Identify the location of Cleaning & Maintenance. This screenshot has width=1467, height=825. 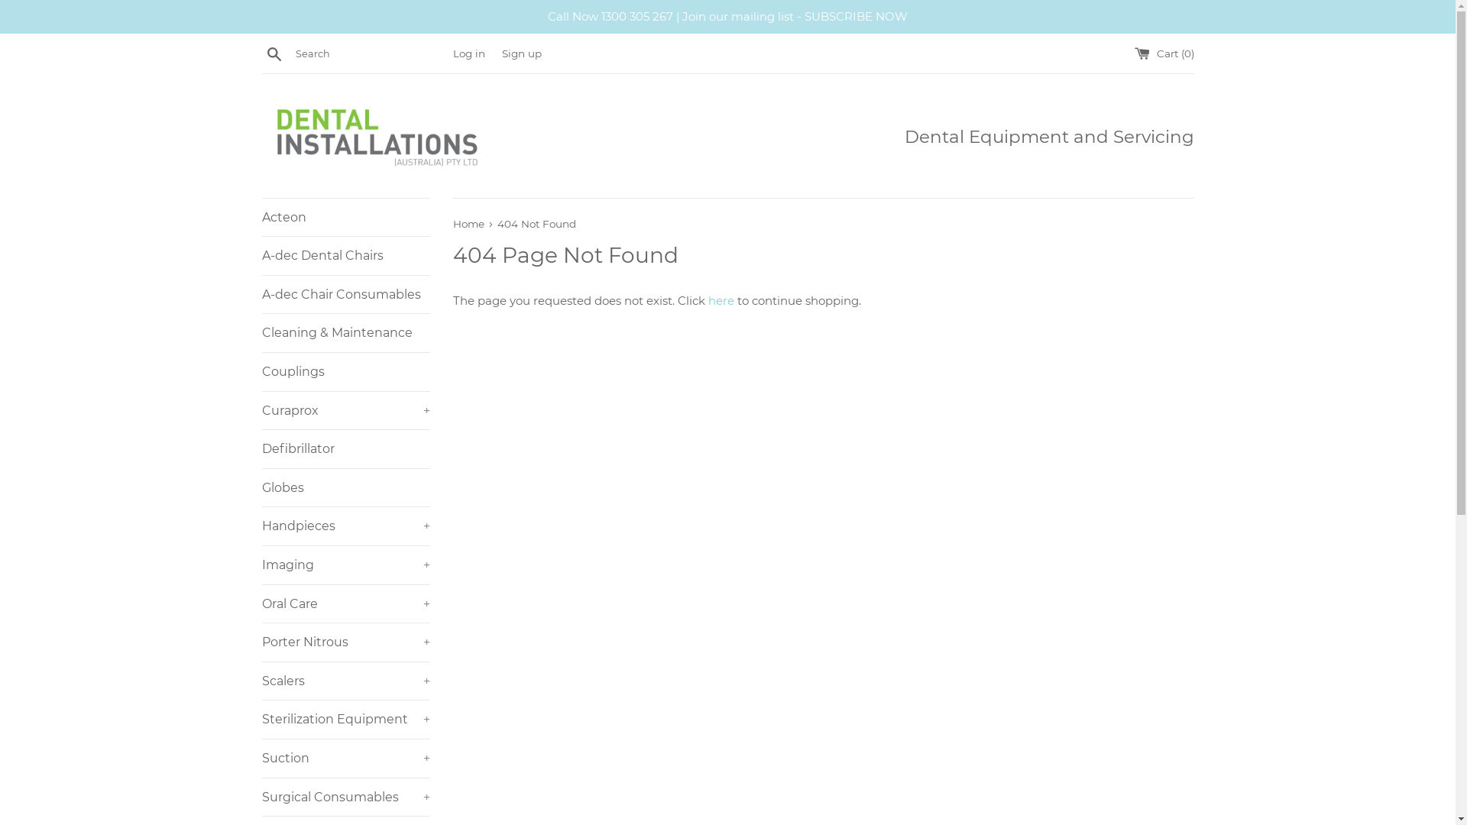
(345, 333).